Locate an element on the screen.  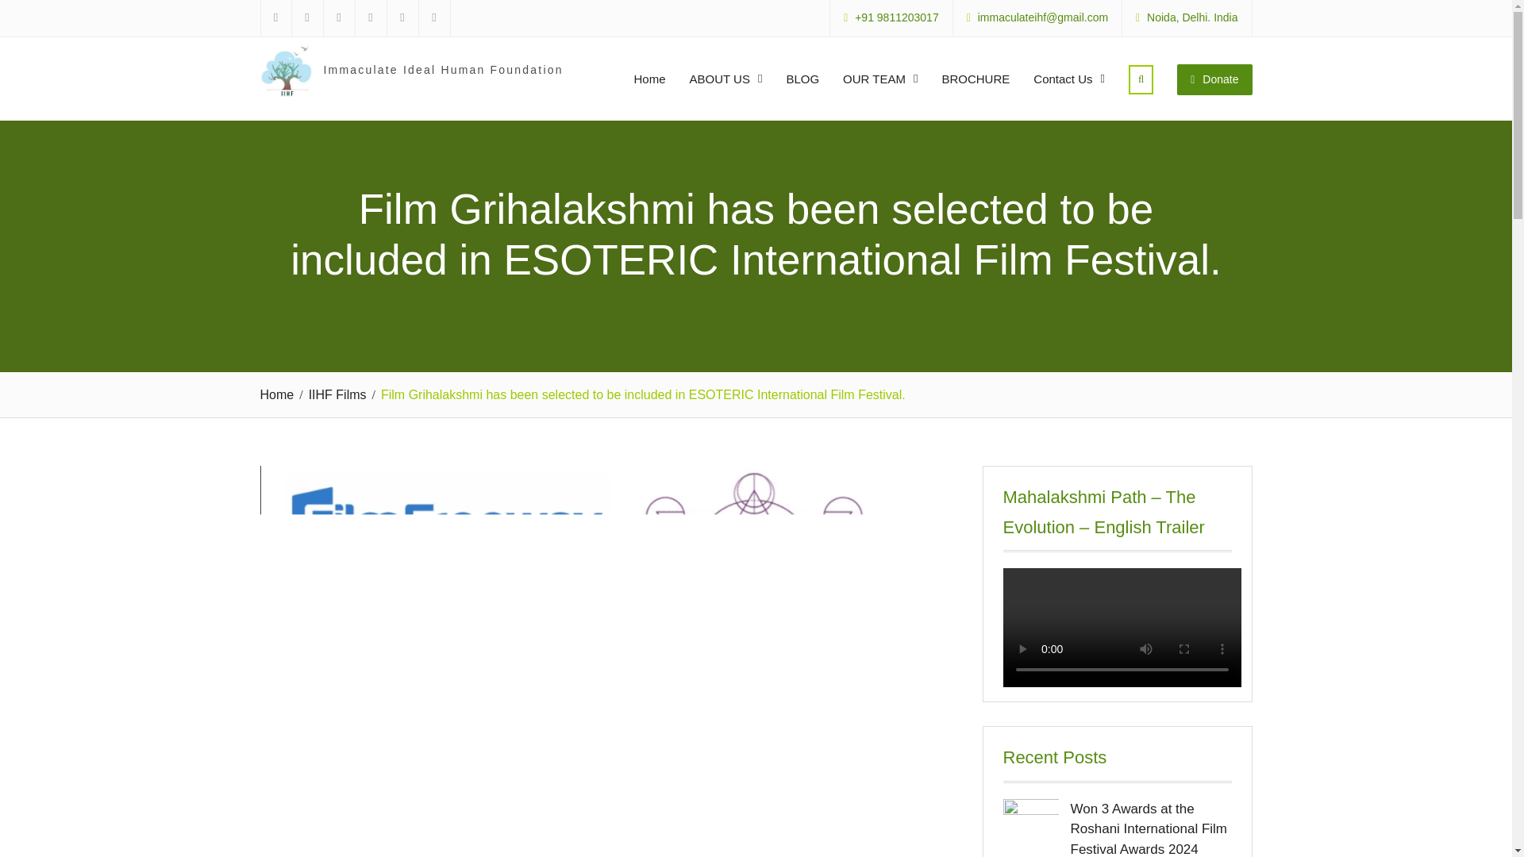
Donate is located at coordinates (1214, 79).